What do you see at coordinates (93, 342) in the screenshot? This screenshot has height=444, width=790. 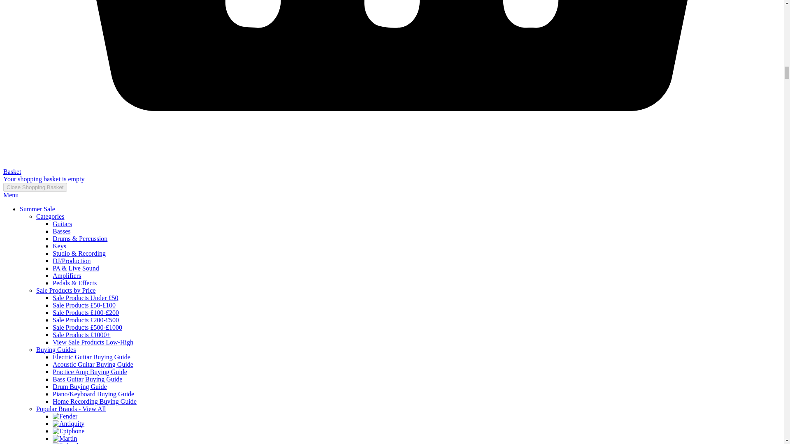 I see `View Sale Products Low-High` at bounding box center [93, 342].